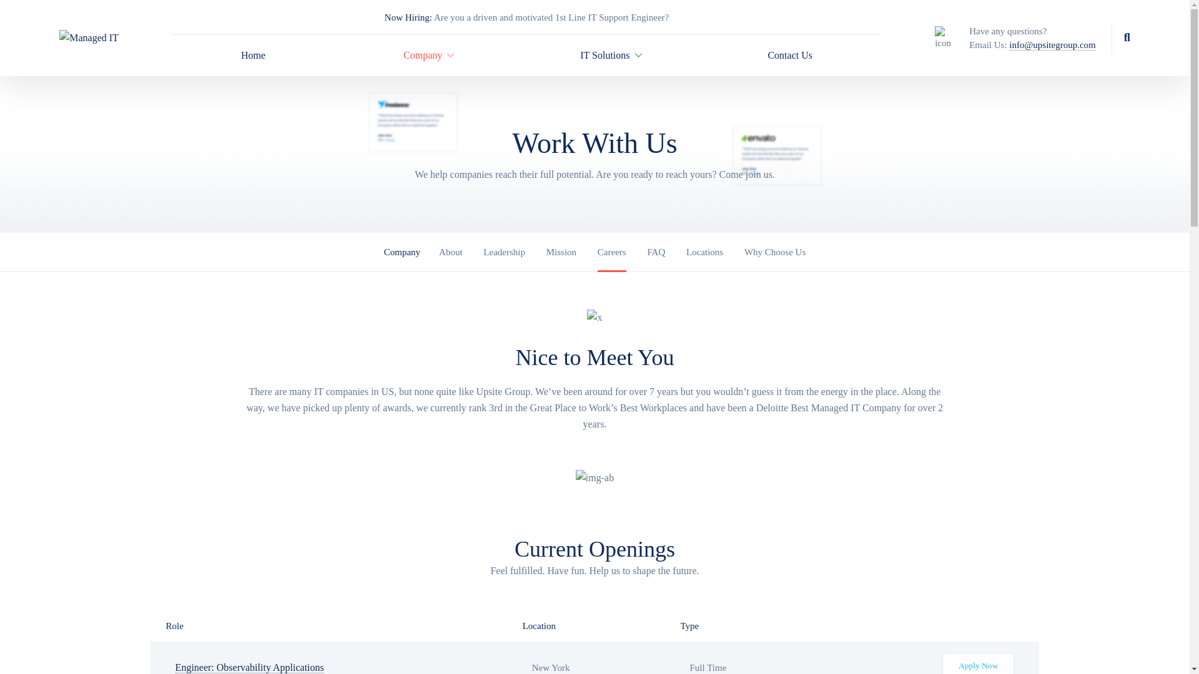 Image resolution: width=1199 pixels, height=674 pixels. What do you see at coordinates (604, 56) in the screenshot?
I see `IT Solutions` at bounding box center [604, 56].